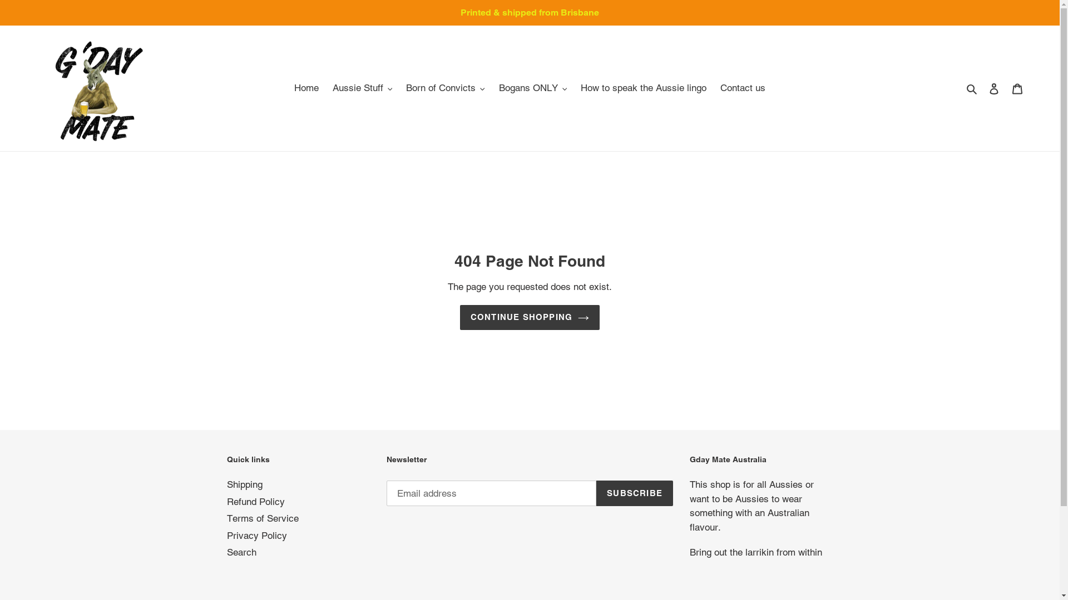 This screenshot has height=600, width=1068. What do you see at coordinates (1017, 88) in the screenshot?
I see `Cart` at bounding box center [1017, 88].